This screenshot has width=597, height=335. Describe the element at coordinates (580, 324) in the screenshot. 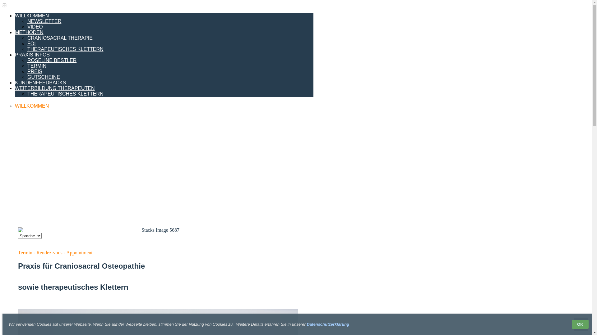

I see `OK` at that location.